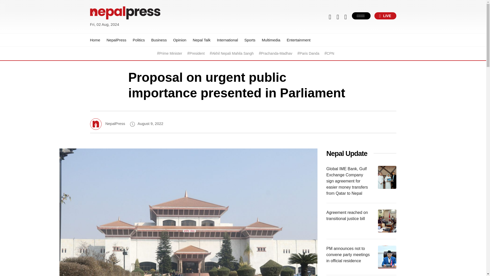 Image resolution: width=490 pixels, height=276 pixels. Describe the element at coordinates (271, 40) in the screenshot. I see `Multimedia` at that location.